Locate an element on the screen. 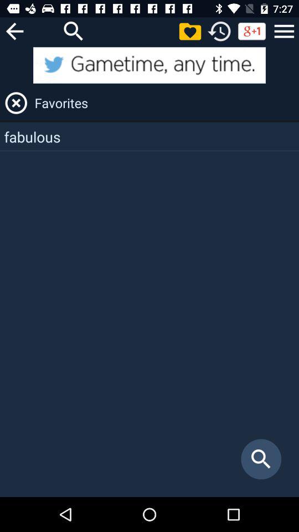 The height and width of the screenshot is (532, 299). click icon at the bottom right corner is located at coordinates (261, 459).